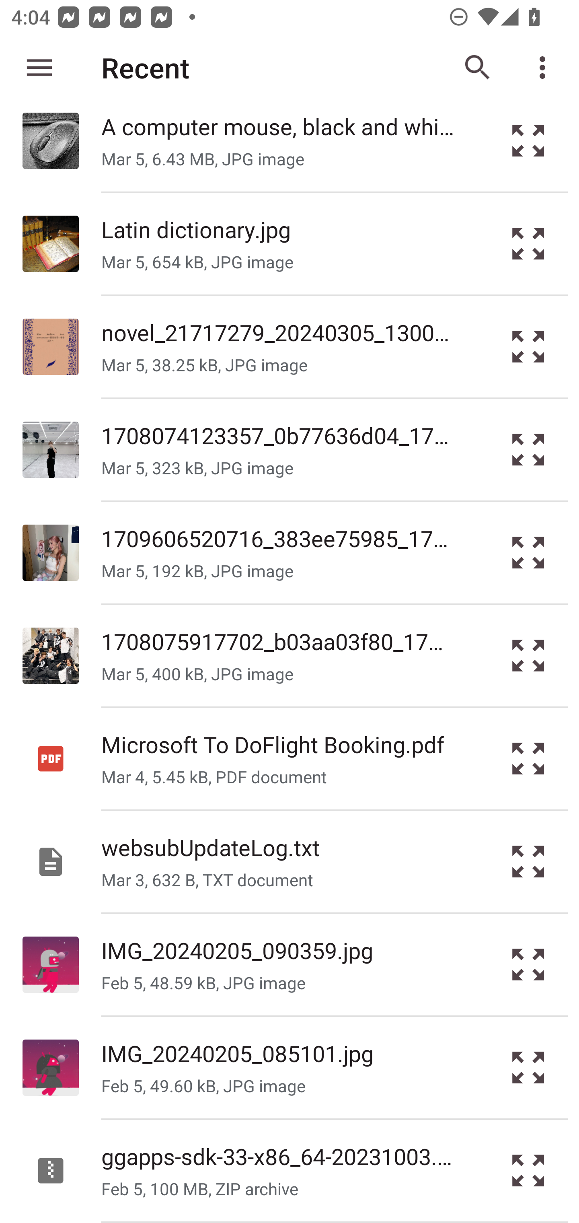 This screenshot has height=1223, width=579. Describe the element at coordinates (39, 68) in the screenshot. I see `Show roots` at that location.